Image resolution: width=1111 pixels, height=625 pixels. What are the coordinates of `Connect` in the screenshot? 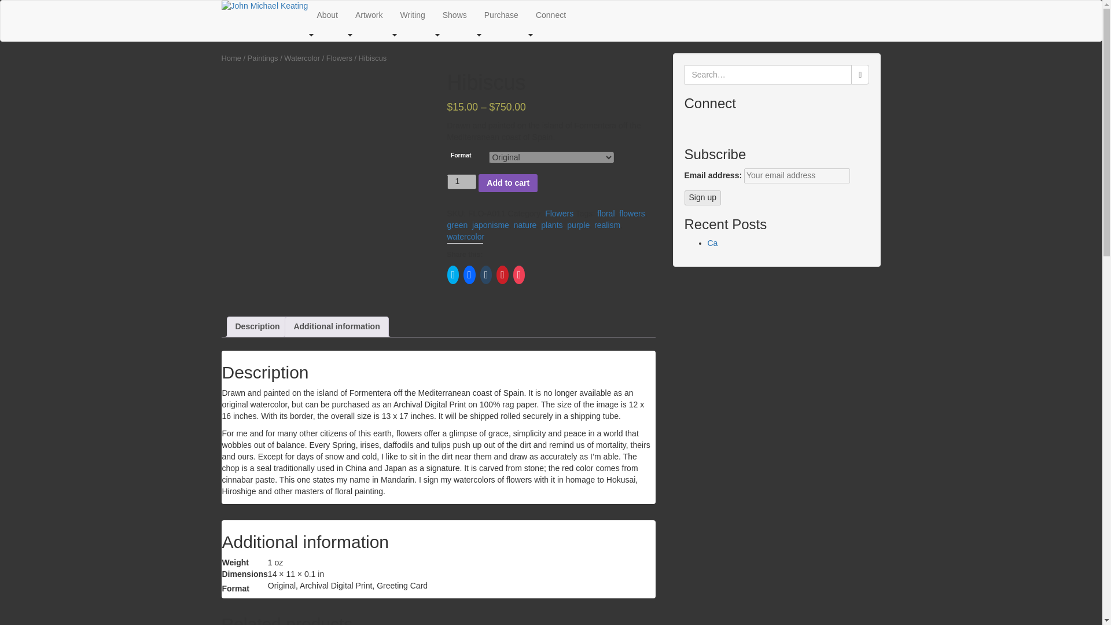 It's located at (550, 15).